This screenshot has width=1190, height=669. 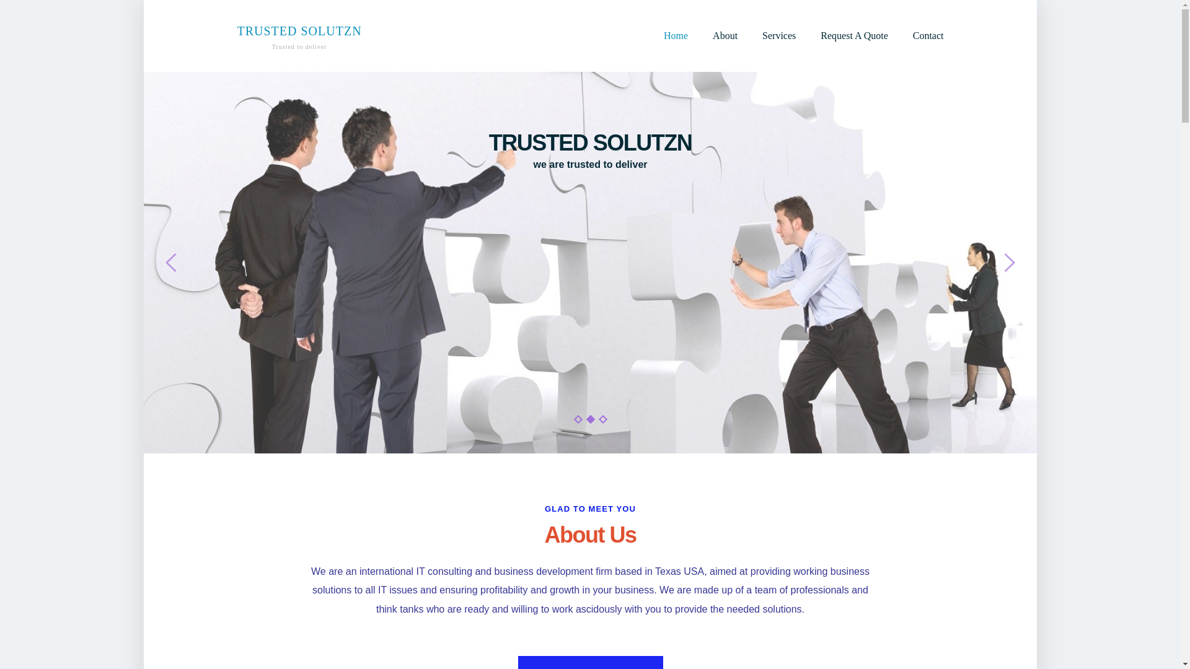 I want to click on FIND OUT MORE, so click(x=590, y=663).